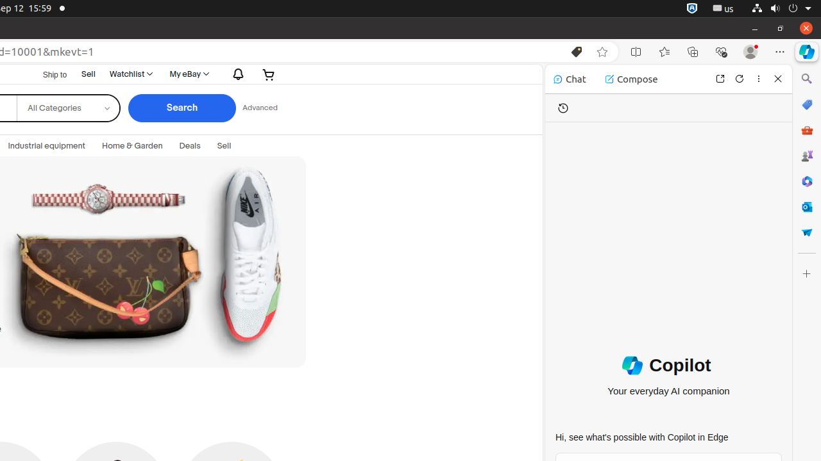  Describe the element at coordinates (807, 52) in the screenshot. I see `Copilot (Ctrl+Shift+.)` at that location.